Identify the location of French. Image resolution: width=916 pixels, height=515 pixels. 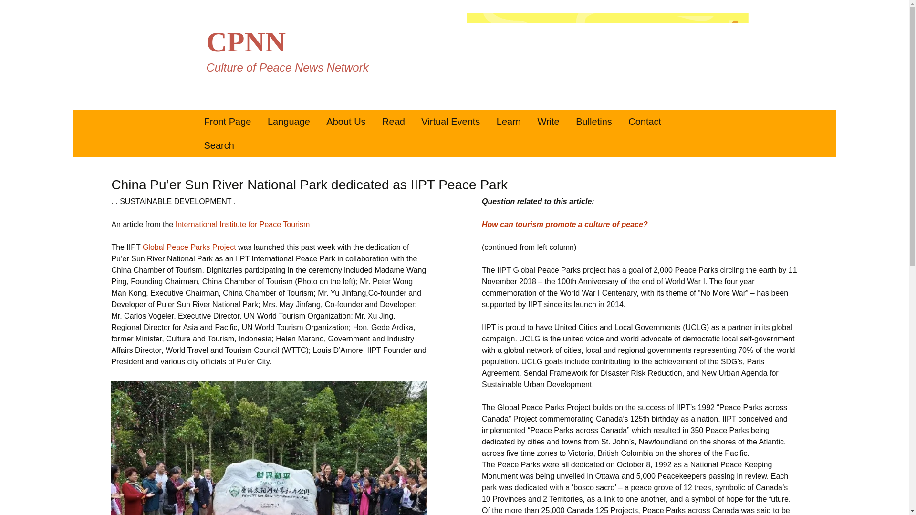
(308, 145).